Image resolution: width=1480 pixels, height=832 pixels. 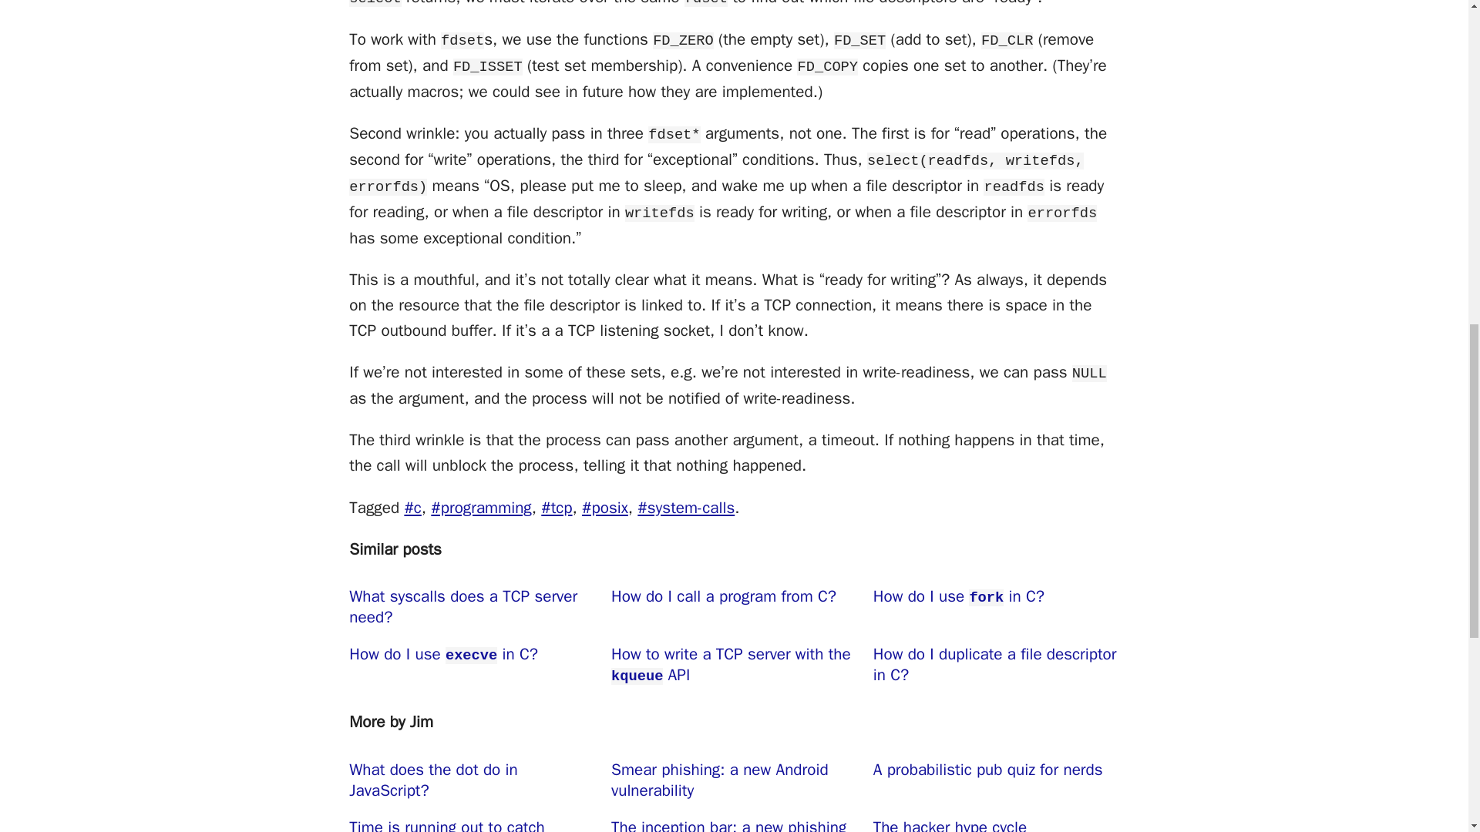 What do you see at coordinates (996, 665) in the screenshot?
I see `How do I duplicate a file descriptor in C?` at bounding box center [996, 665].